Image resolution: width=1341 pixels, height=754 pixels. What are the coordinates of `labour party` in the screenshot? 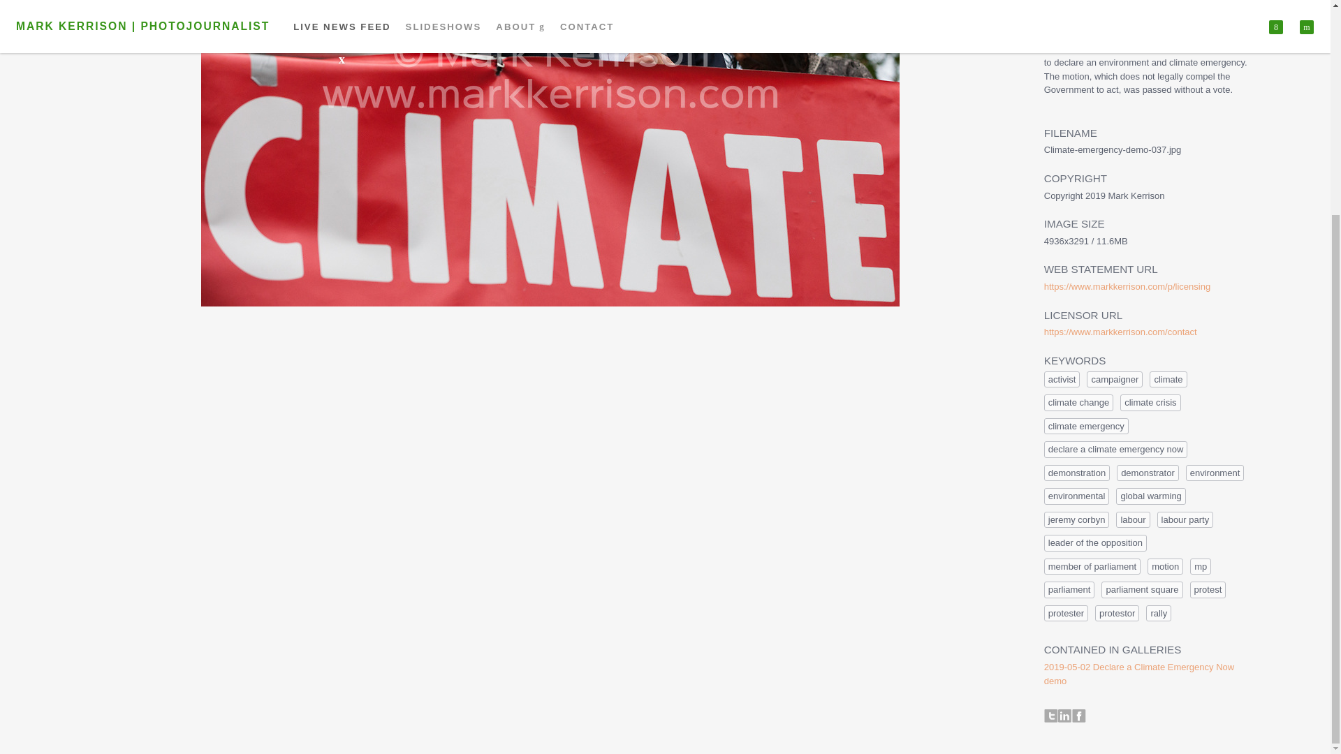 It's located at (1185, 520).